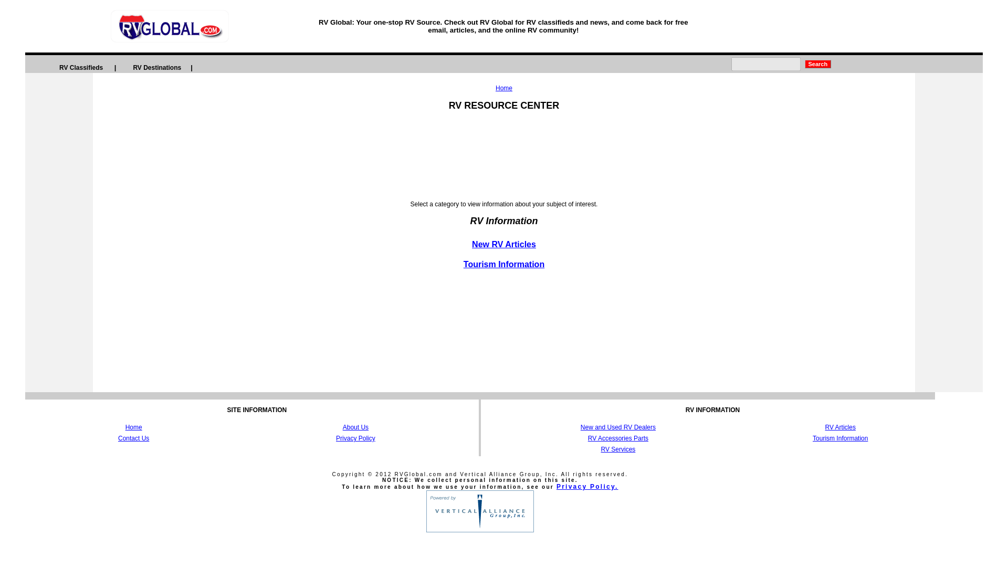 The width and height of the screenshot is (1008, 567). Describe the element at coordinates (504, 244) in the screenshot. I see `New RV Articles` at that location.